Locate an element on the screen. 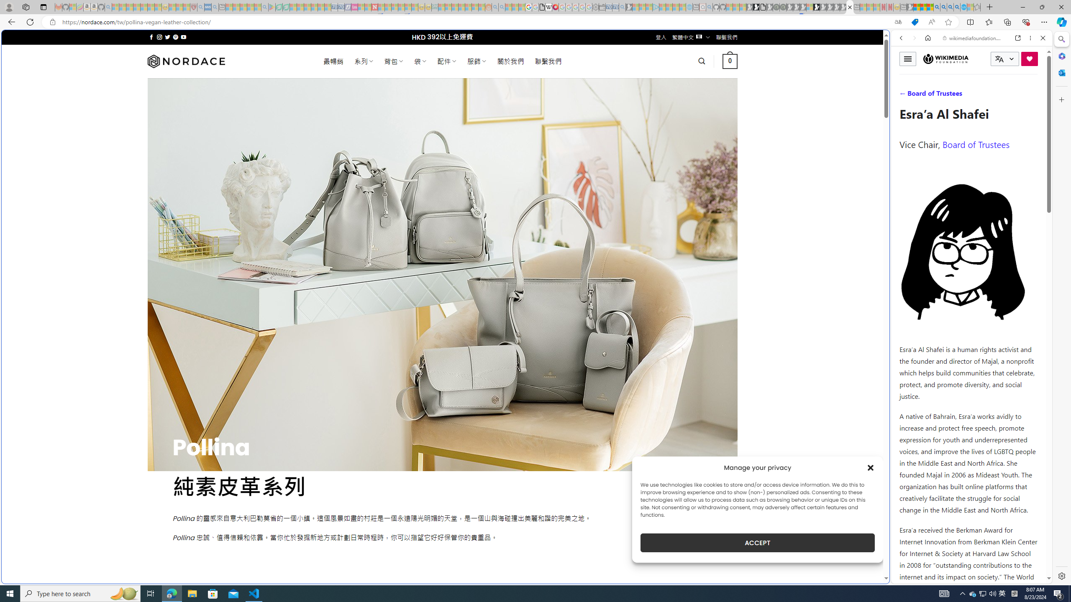 Image resolution: width=1071 pixels, height=602 pixels. Restore is located at coordinates (1042, 7).